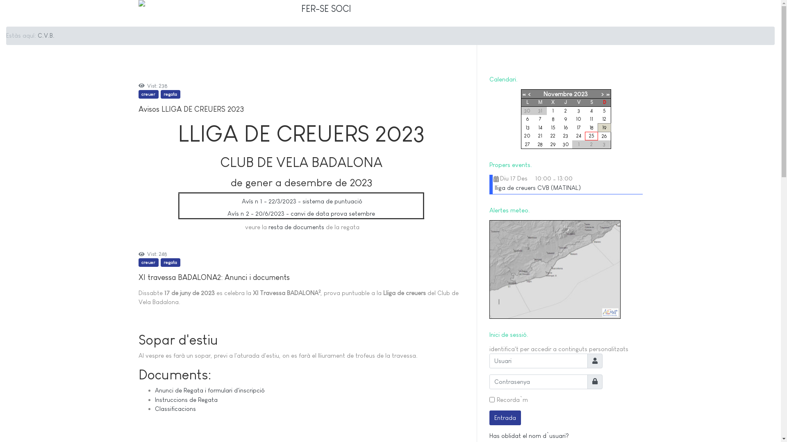 The width and height of the screenshot is (787, 442). Describe the element at coordinates (579, 119) in the screenshot. I see `10` at that location.